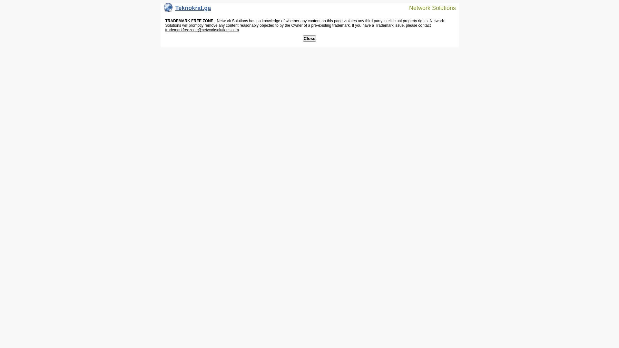 The width and height of the screenshot is (619, 348). Describe the element at coordinates (202, 30) in the screenshot. I see `trademarkfreezone@networksolutions.com` at that location.